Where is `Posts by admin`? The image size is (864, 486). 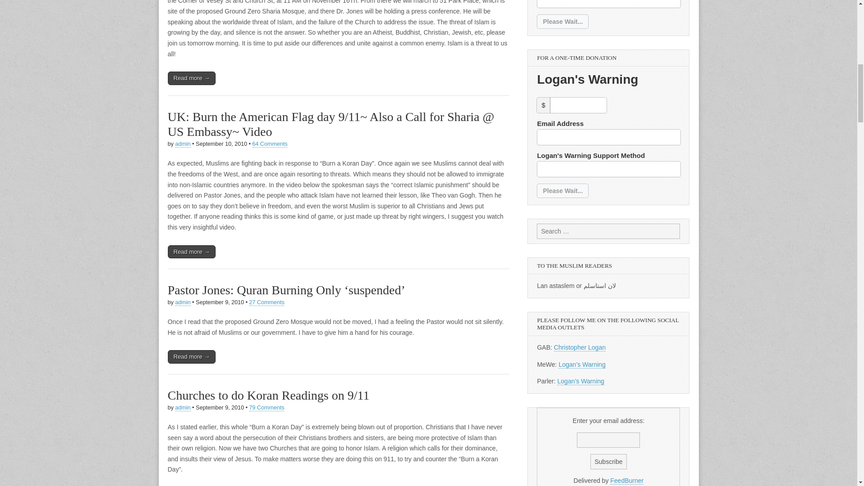 Posts by admin is located at coordinates (183, 408).